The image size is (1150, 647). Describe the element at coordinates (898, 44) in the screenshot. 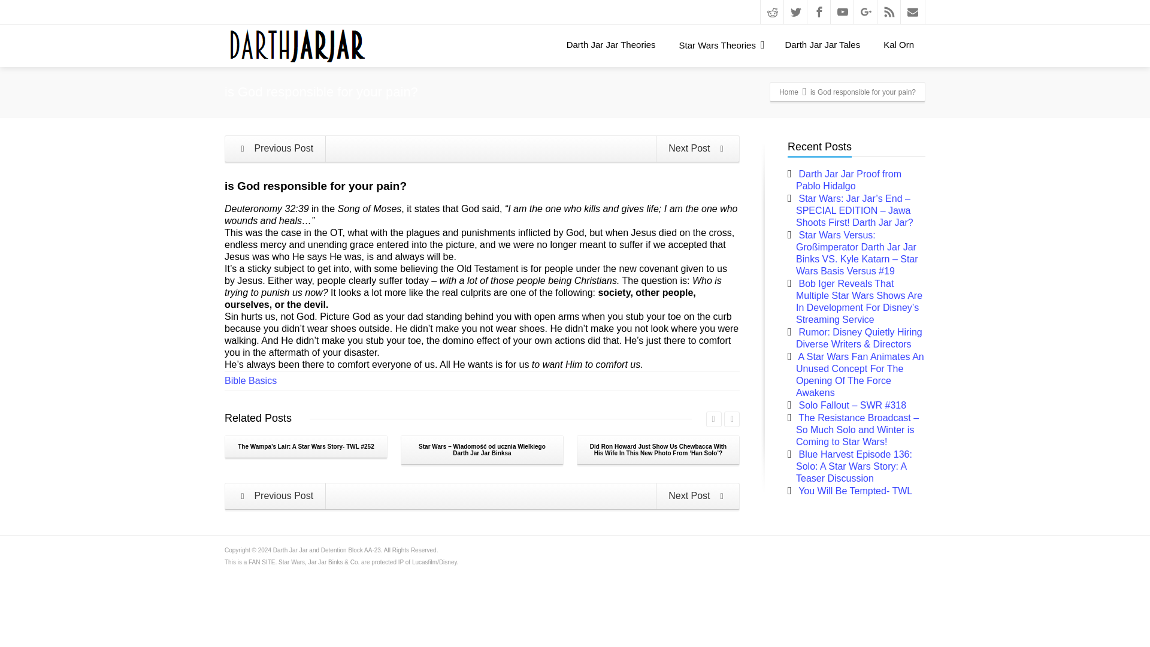

I see `Kal Orn` at that location.